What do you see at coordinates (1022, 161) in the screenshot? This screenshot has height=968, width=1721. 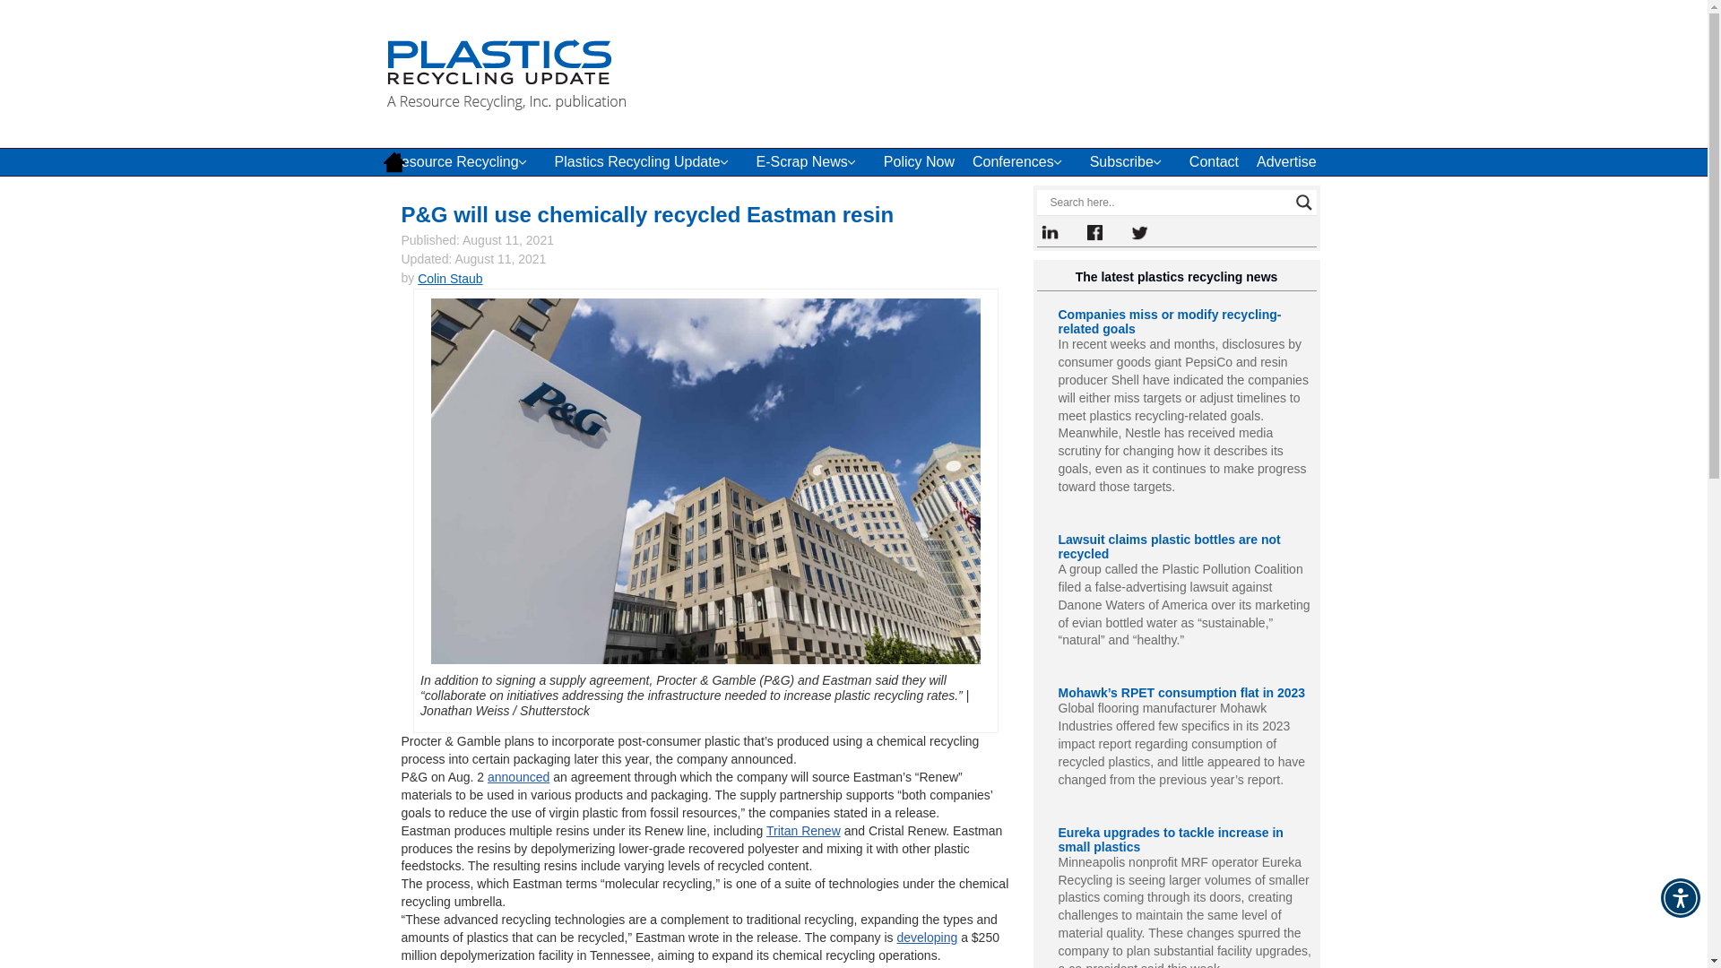 I see `Conferences` at bounding box center [1022, 161].